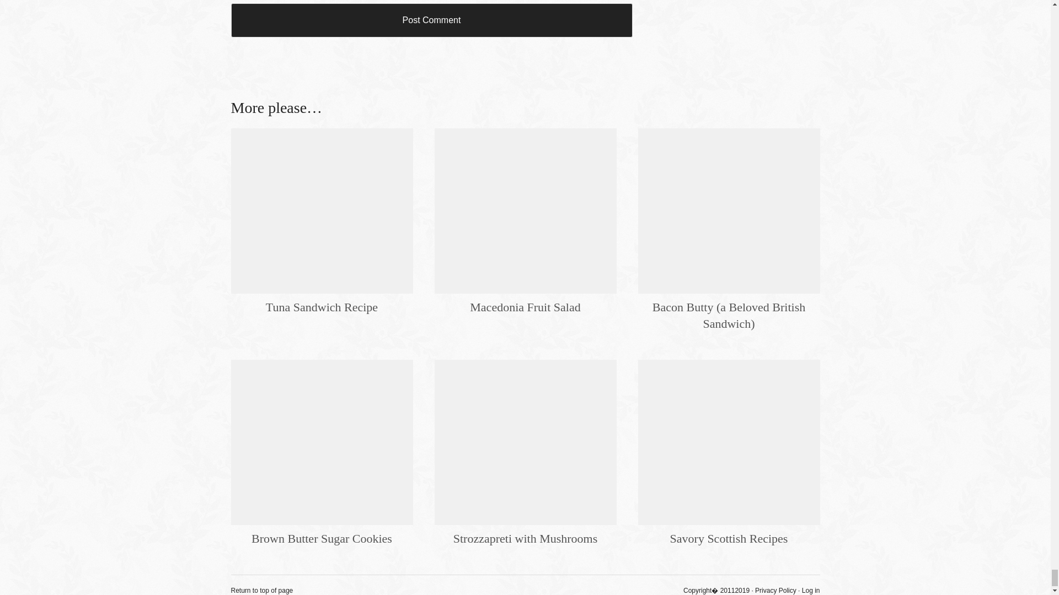  What do you see at coordinates (431, 20) in the screenshot?
I see `Post Comment` at bounding box center [431, 20].